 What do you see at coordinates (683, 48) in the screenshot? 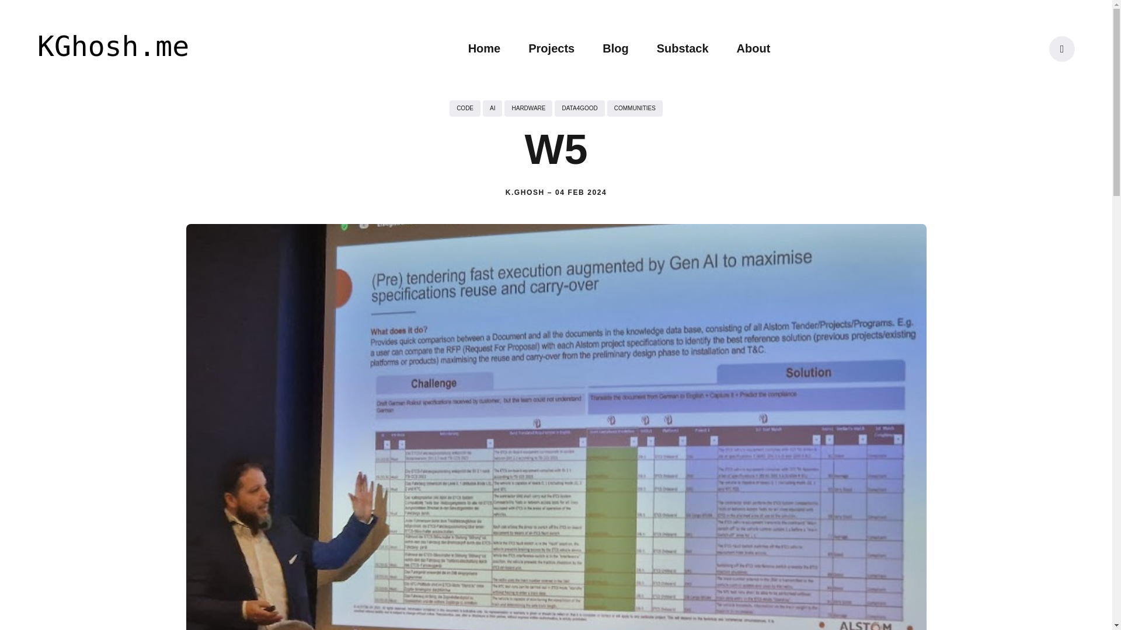
I see `Substack` at bounding box center [683, 48].